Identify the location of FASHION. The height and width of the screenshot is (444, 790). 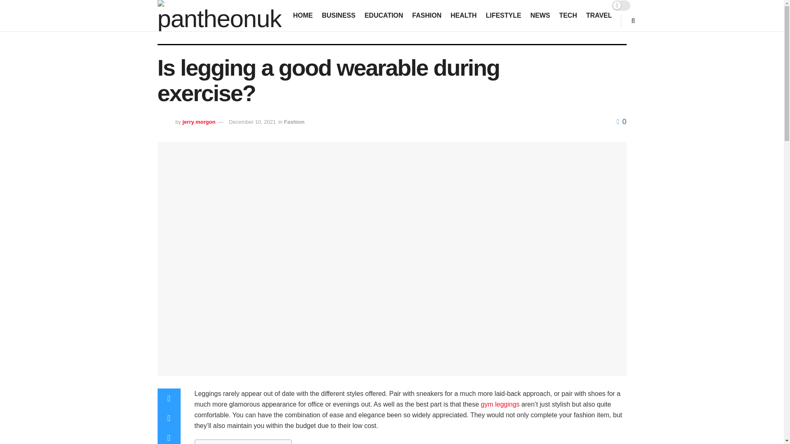
(427, 15).